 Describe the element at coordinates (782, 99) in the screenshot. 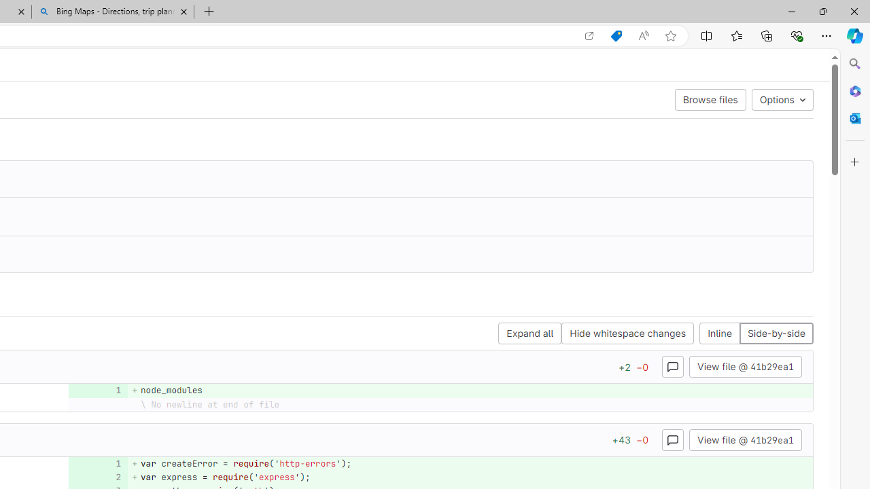

I see `Options` at that location.